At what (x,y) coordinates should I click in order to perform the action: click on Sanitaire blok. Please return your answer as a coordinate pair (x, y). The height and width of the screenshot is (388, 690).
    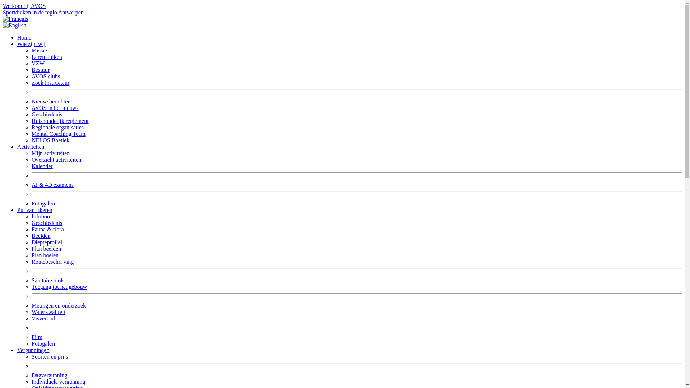
    Looking at the image, I should click on (47, 280).